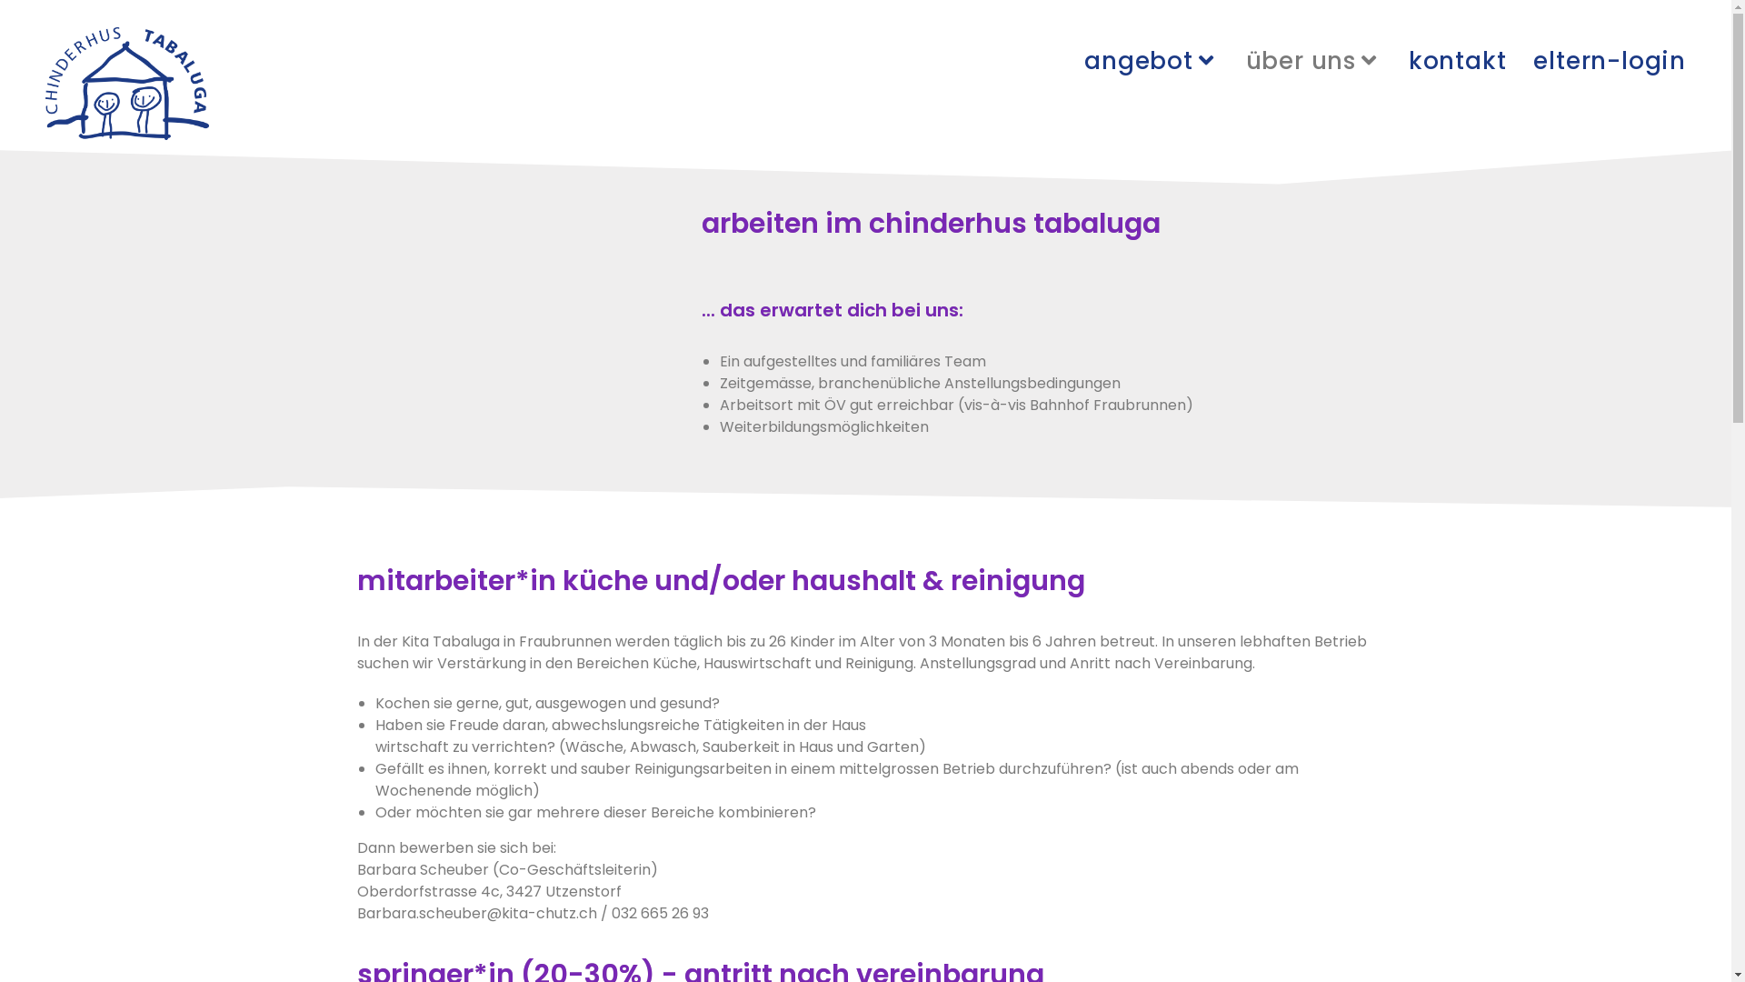 The width and height of the screenshot is (1745, 982). What do you see at coordinates (1458, 61) in the screenshot?
I see `kontakt` at bounding box center [1458, 61].